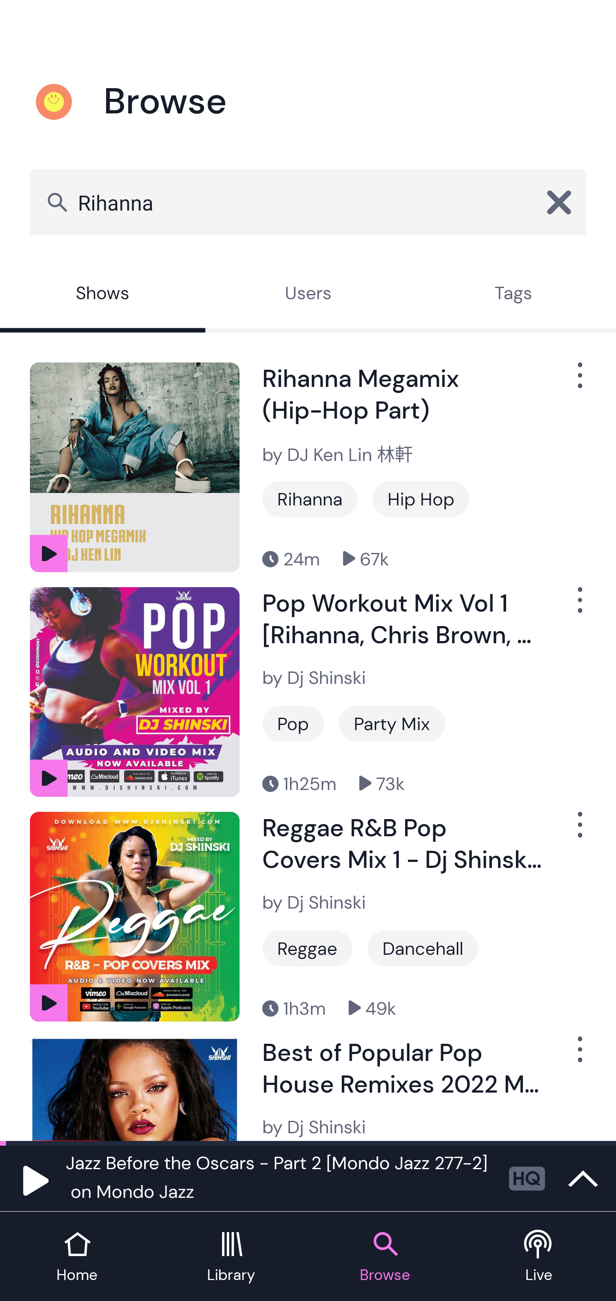  Describe the element at coordinates (77, 1257) in the screenshot. I see `Home tab Home` at that location.